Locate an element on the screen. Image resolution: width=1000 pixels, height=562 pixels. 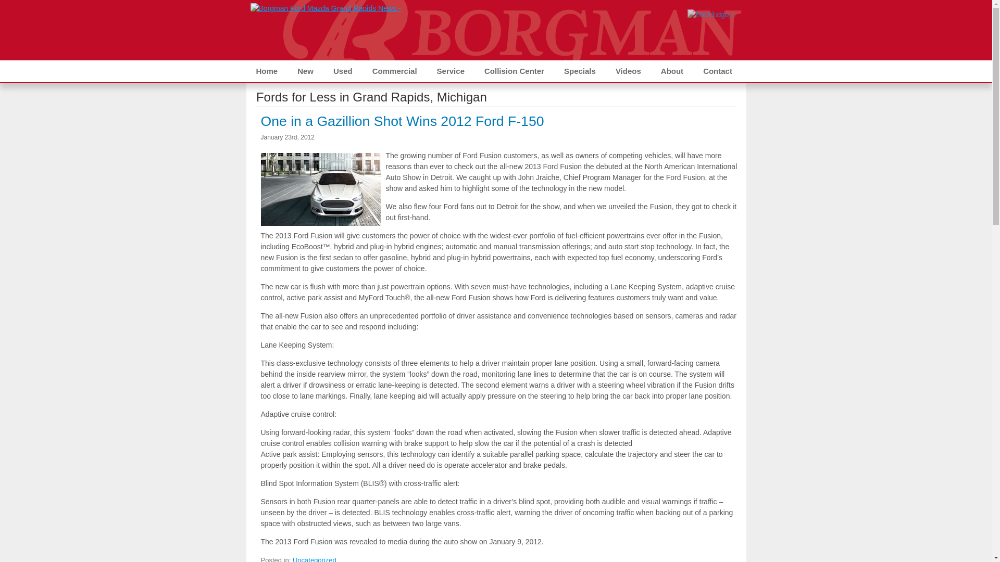
first-look-at-the-2013-ford-fusion is located at coordinates (320, 189).